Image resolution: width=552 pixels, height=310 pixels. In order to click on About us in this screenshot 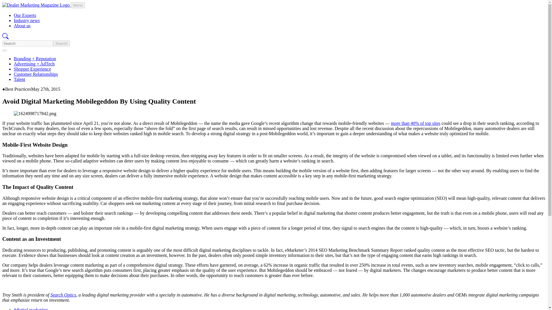, I will do `click(22, 26)`.